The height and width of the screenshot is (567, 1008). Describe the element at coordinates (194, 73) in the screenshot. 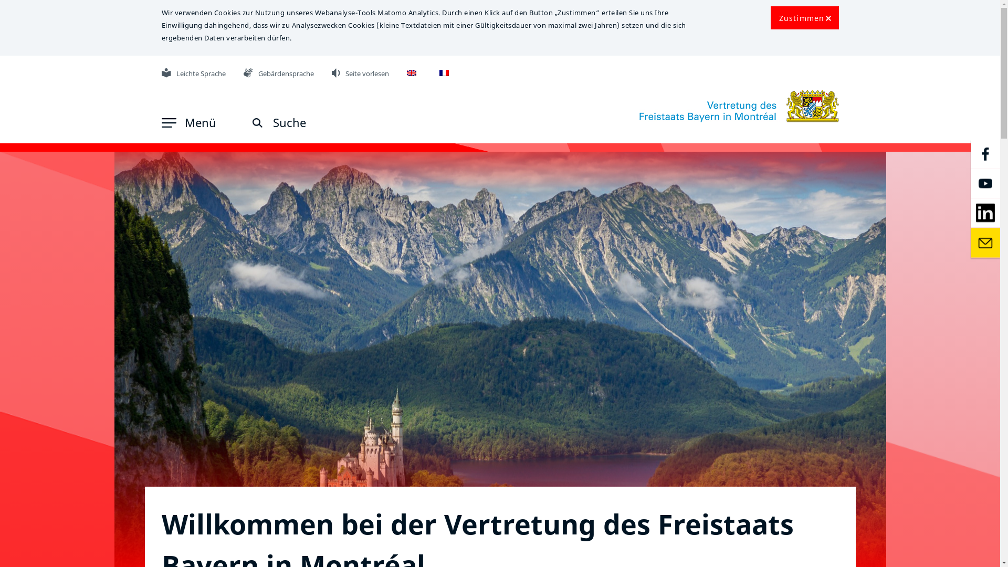

I see `Leichte Sprache` at that location.